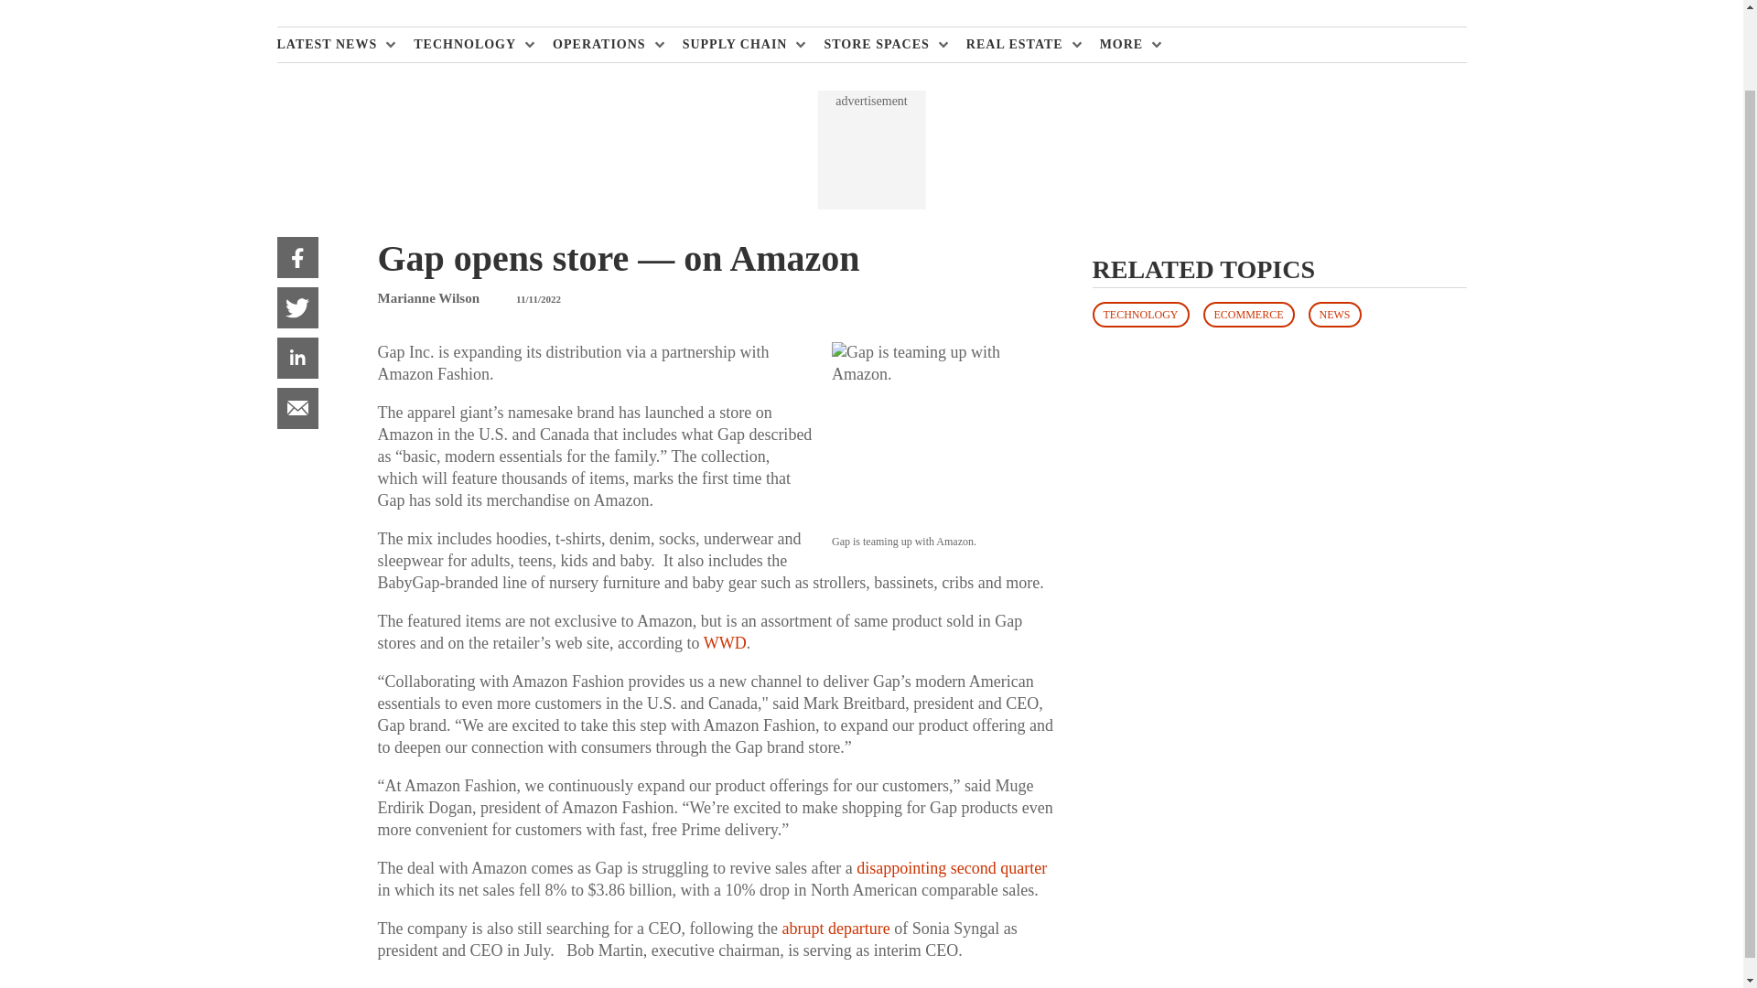 The height and width of the screenshot is (988, 1757). What do you see at coordinates (296, 257) in the screenshot?
I see `facebook` at bounding box center [296, 257].